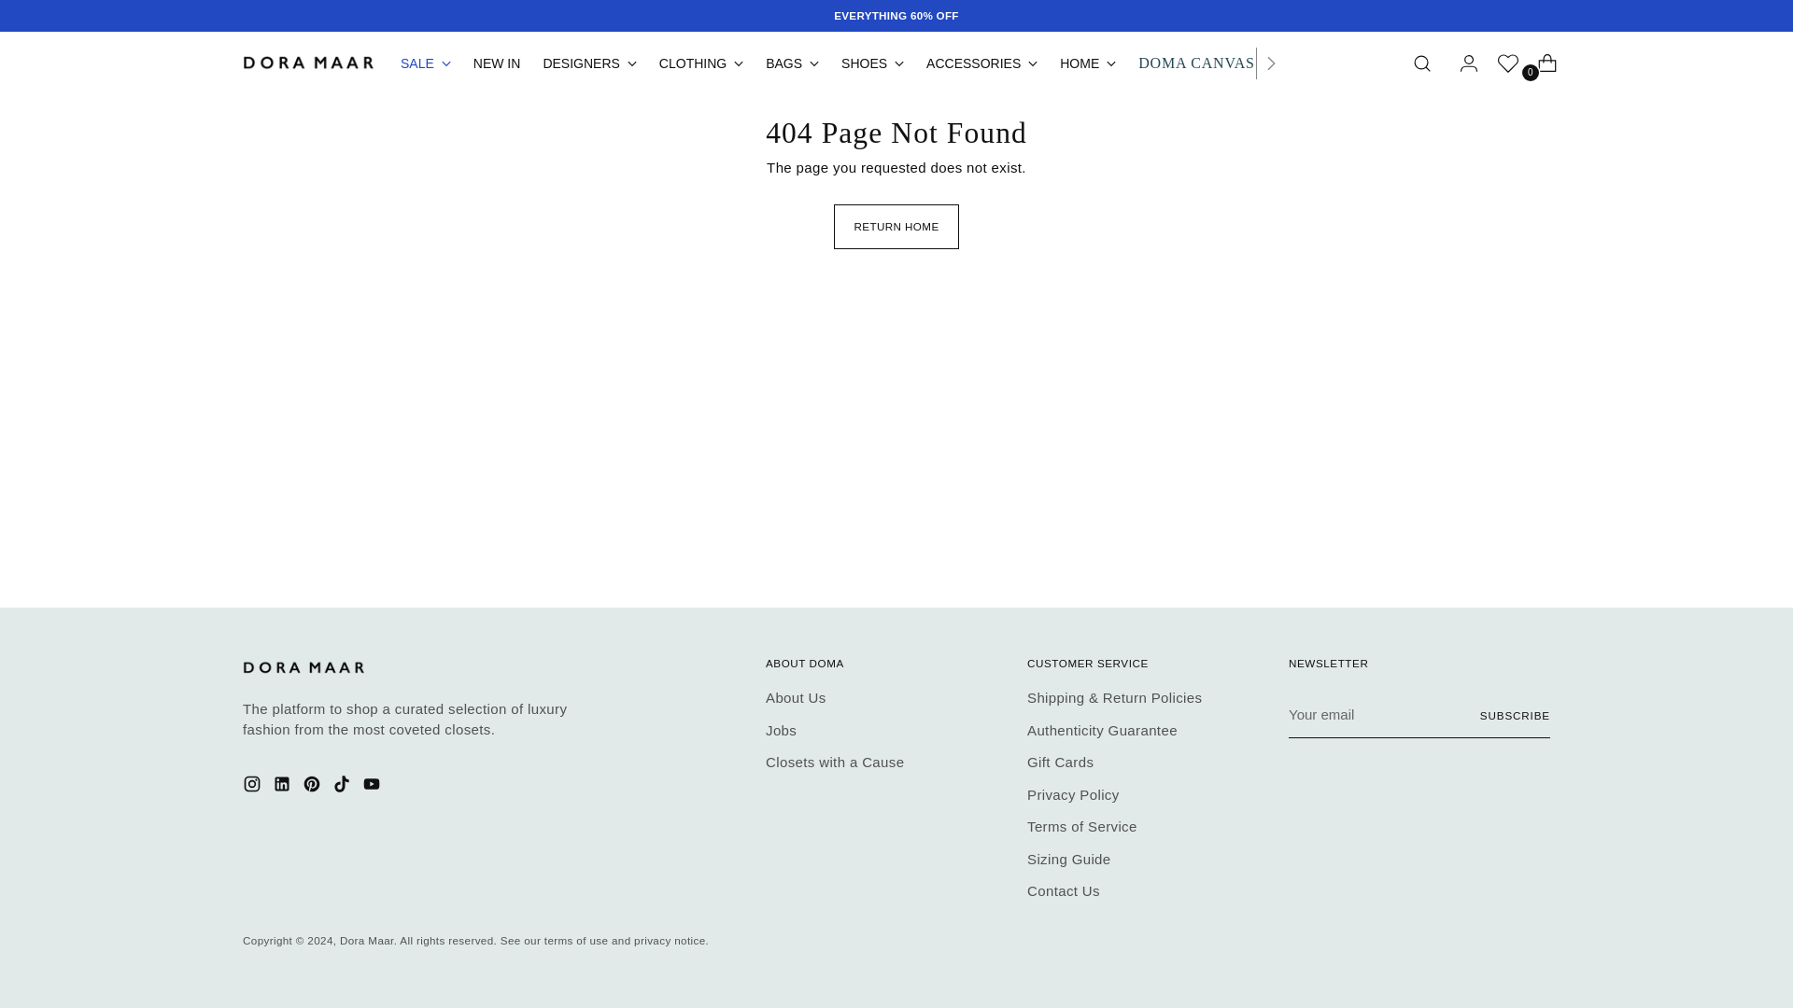 The height and width of the screenshot is (1008, 1793). I want to click on Dora Maar on Pinterest, so click(314, 788).